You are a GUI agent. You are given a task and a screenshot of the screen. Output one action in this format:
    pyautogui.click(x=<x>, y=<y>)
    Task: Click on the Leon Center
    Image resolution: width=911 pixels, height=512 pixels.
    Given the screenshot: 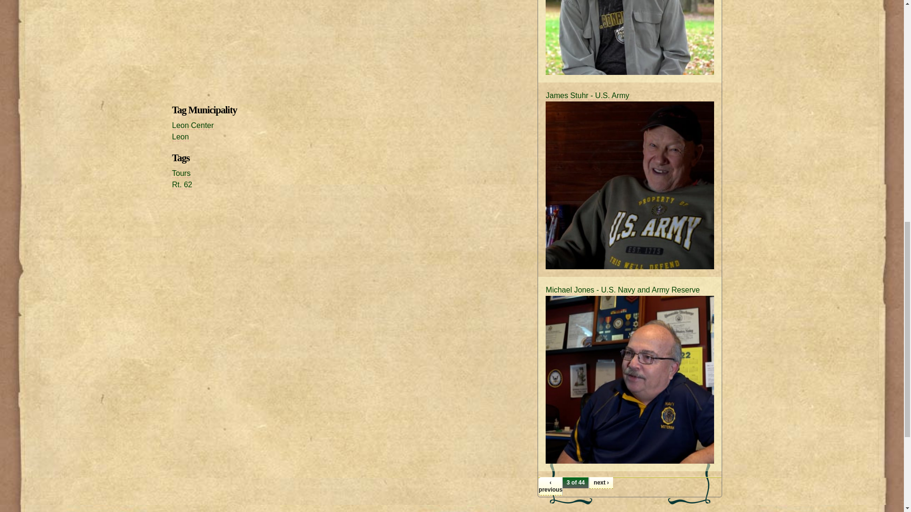 What is the action you would take?
    pyautogui.click(x=193, y=125)
    